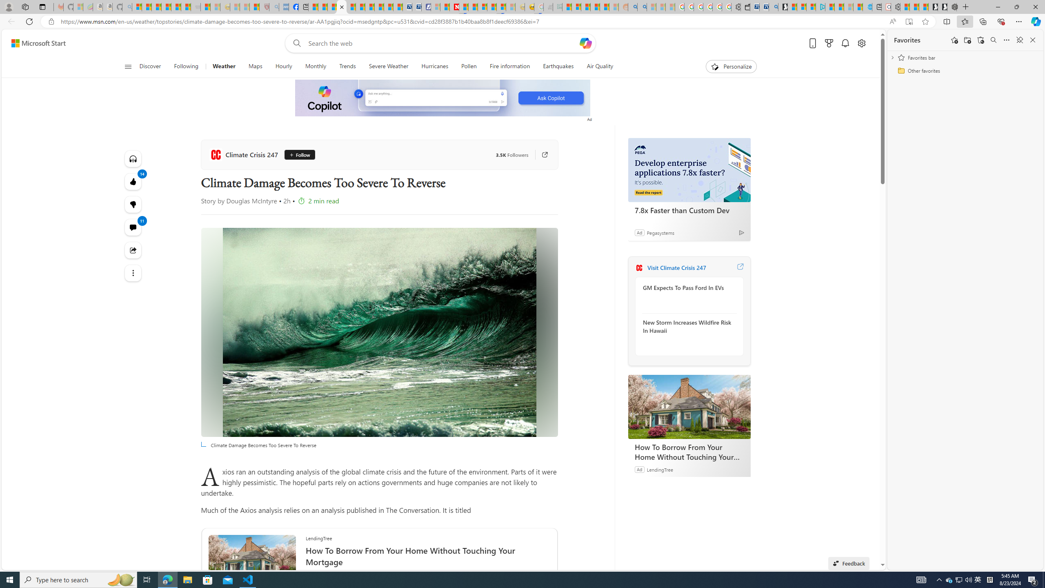 This screenshot has height=588, width=1045. I want to click on Share this story, so click(132, 250).